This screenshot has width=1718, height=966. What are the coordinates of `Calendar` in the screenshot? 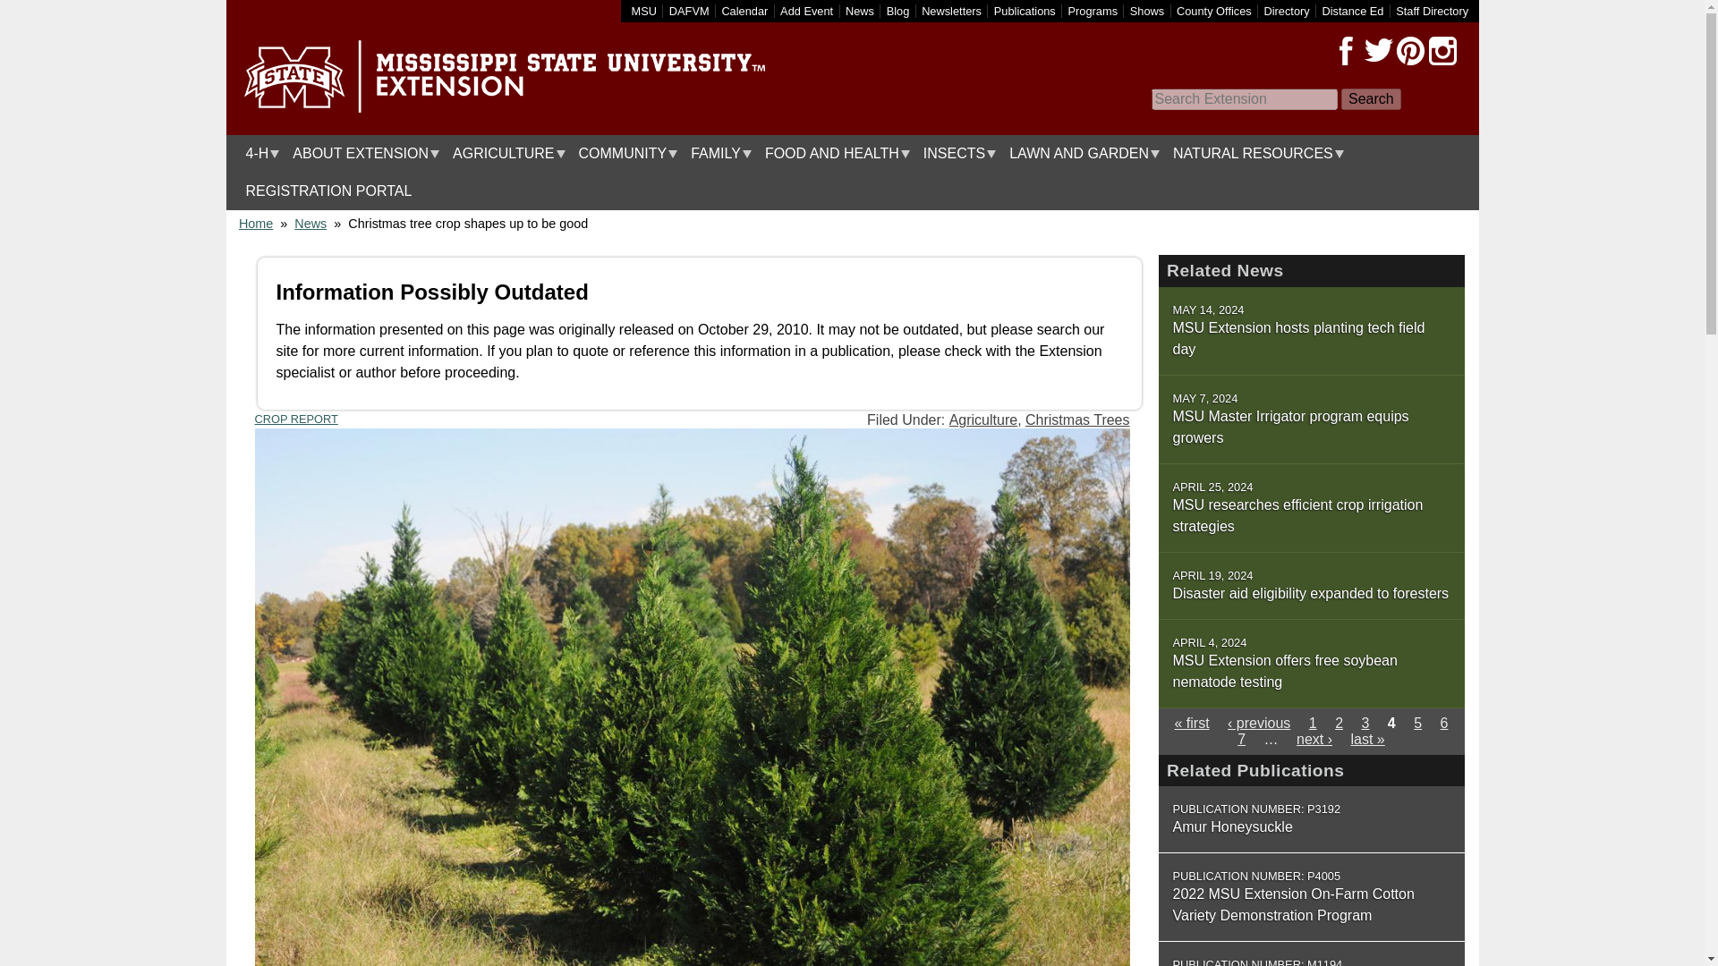 It's located at (744, 11).